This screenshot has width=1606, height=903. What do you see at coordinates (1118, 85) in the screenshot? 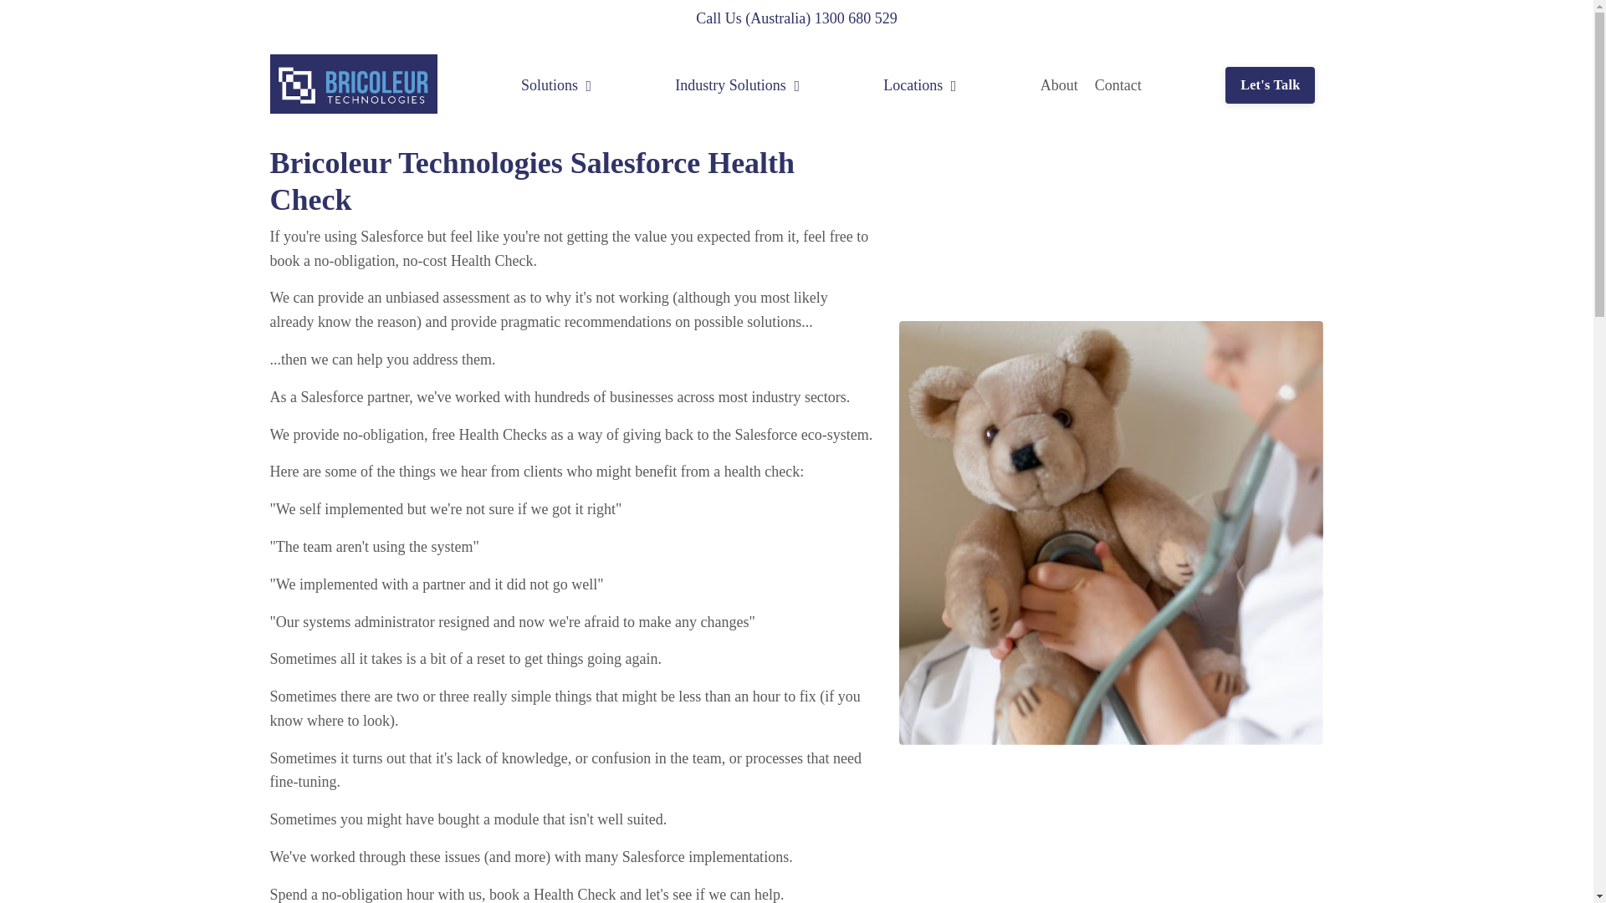
I see `Contact` at bounding box center [1118, 85].